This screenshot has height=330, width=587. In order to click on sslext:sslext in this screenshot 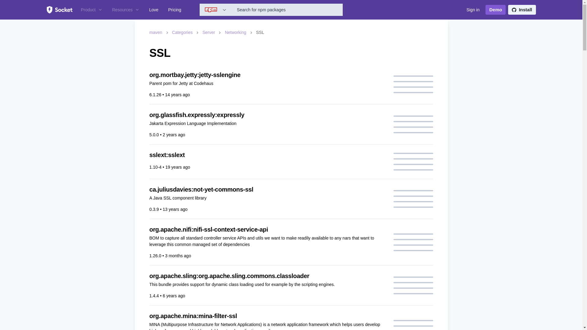, I will do `click(267, 155)`.